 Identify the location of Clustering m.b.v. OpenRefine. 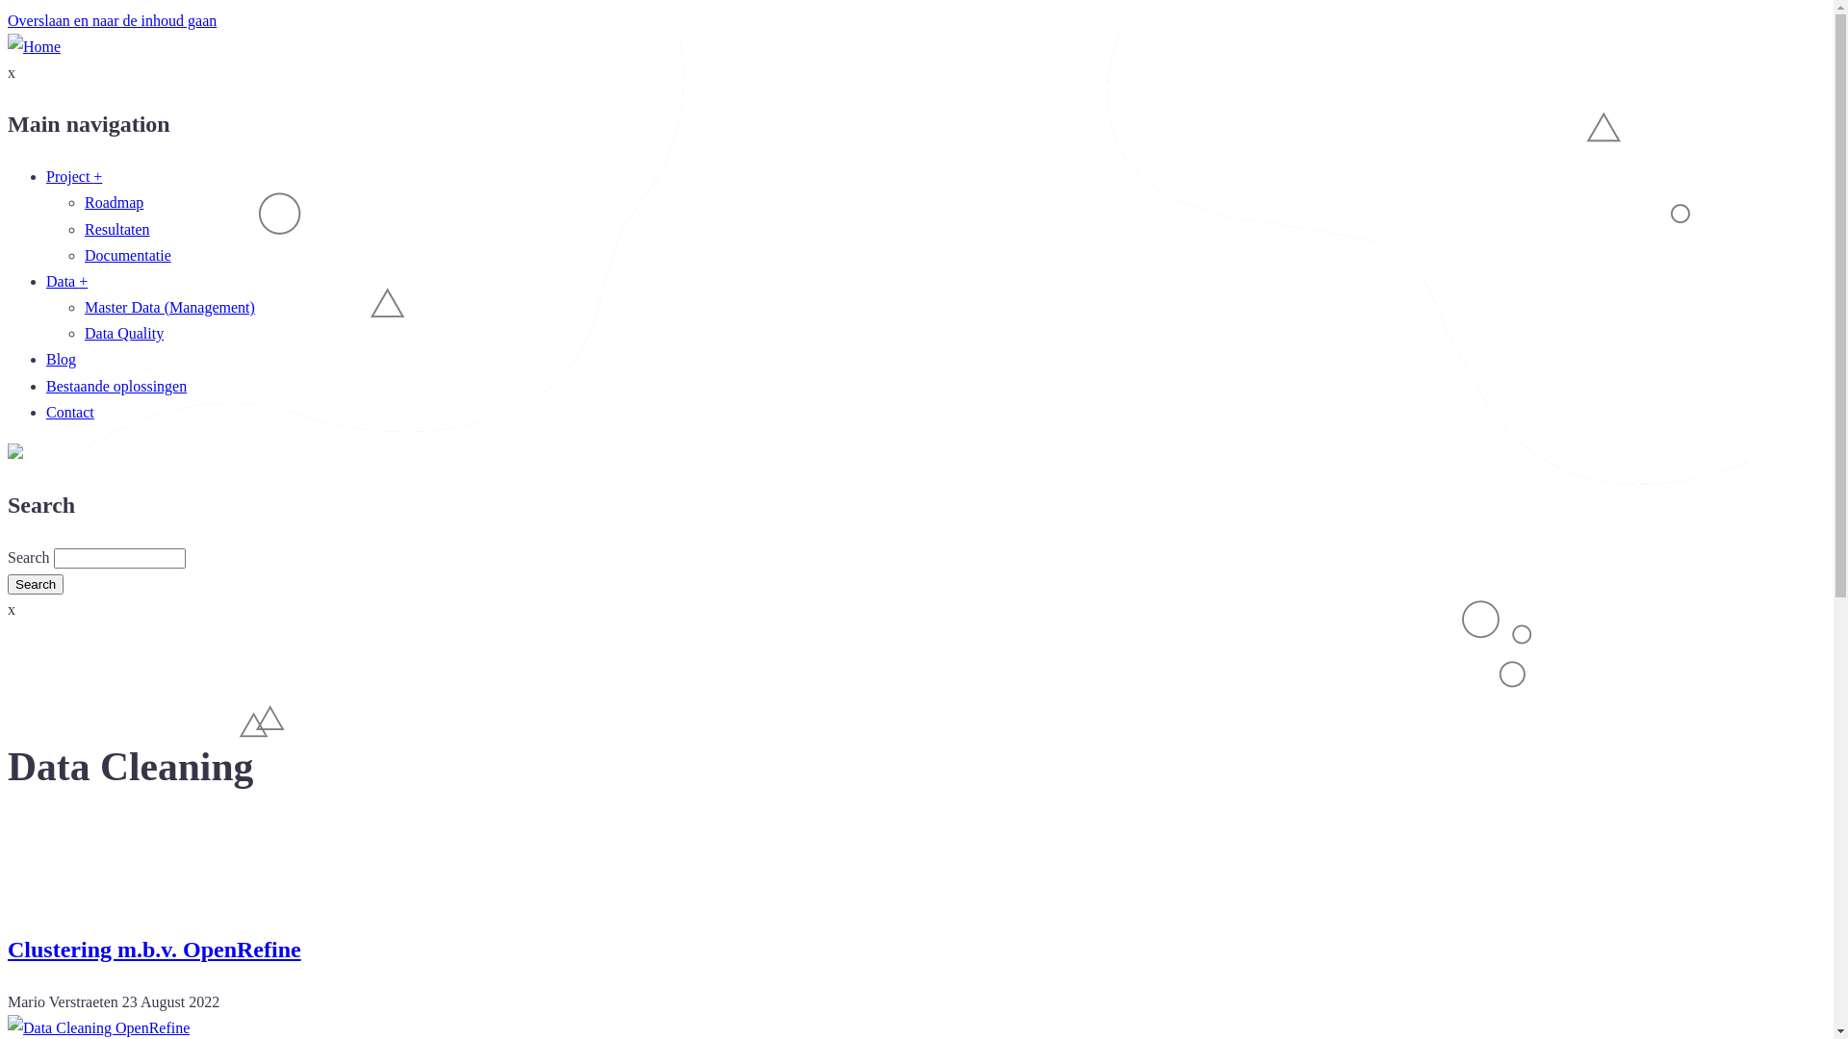
(154, 950).